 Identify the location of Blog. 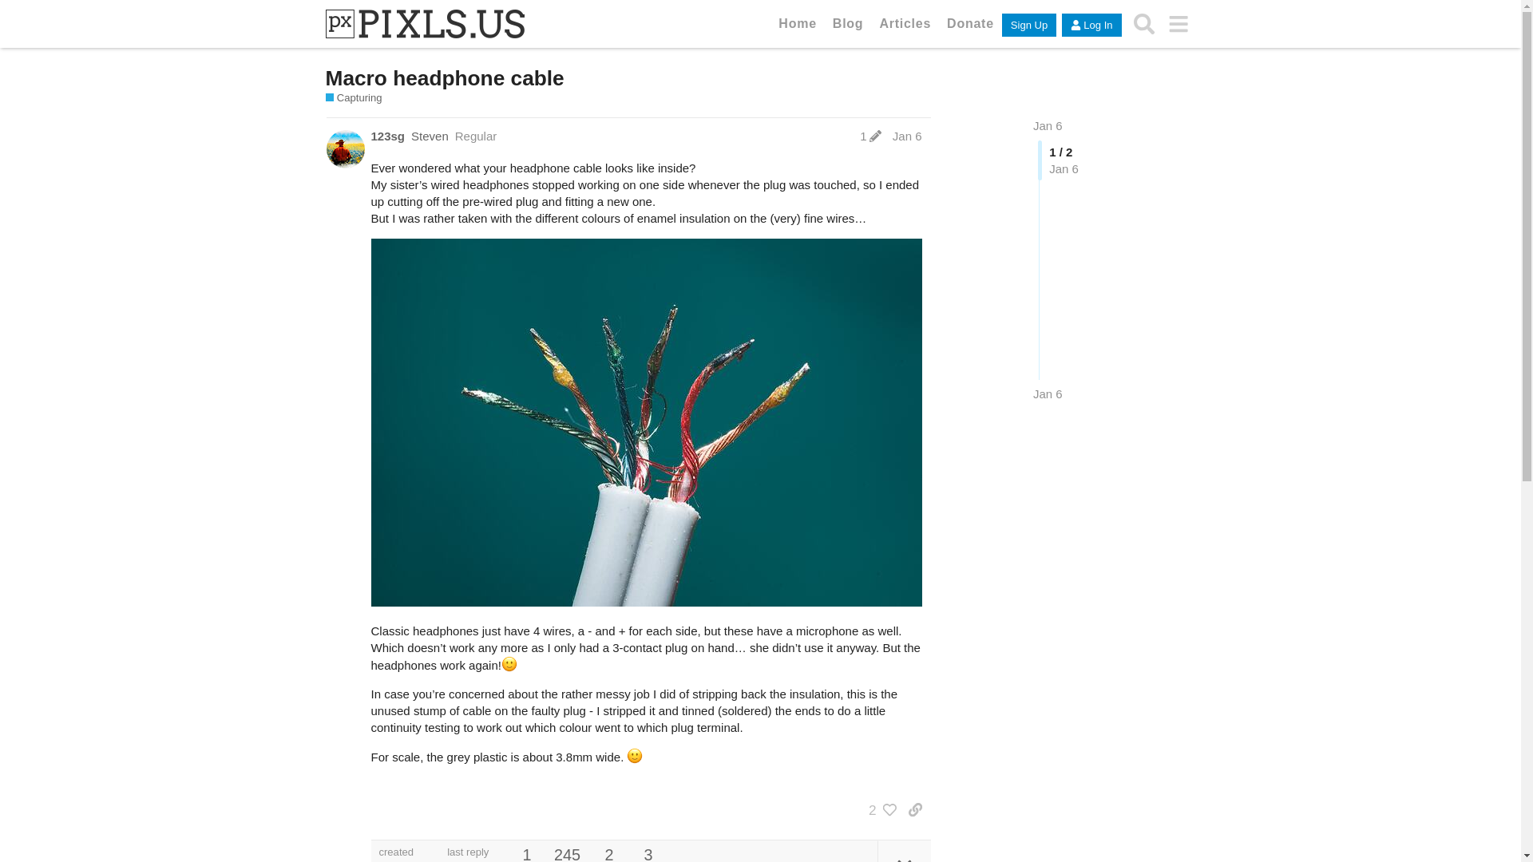
(848, 22).